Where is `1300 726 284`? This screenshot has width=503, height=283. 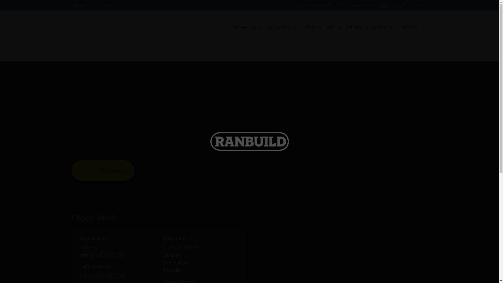 1300 726 284 is located at coordinates (314, 5).